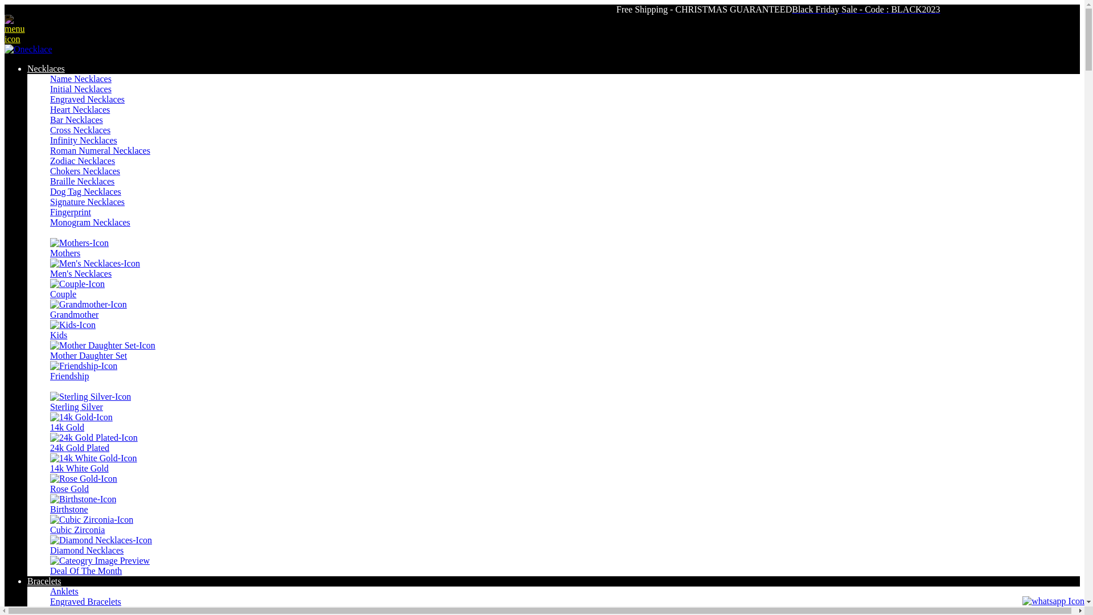  I want to click on Zodiac Necklaces, so click(83, 161).